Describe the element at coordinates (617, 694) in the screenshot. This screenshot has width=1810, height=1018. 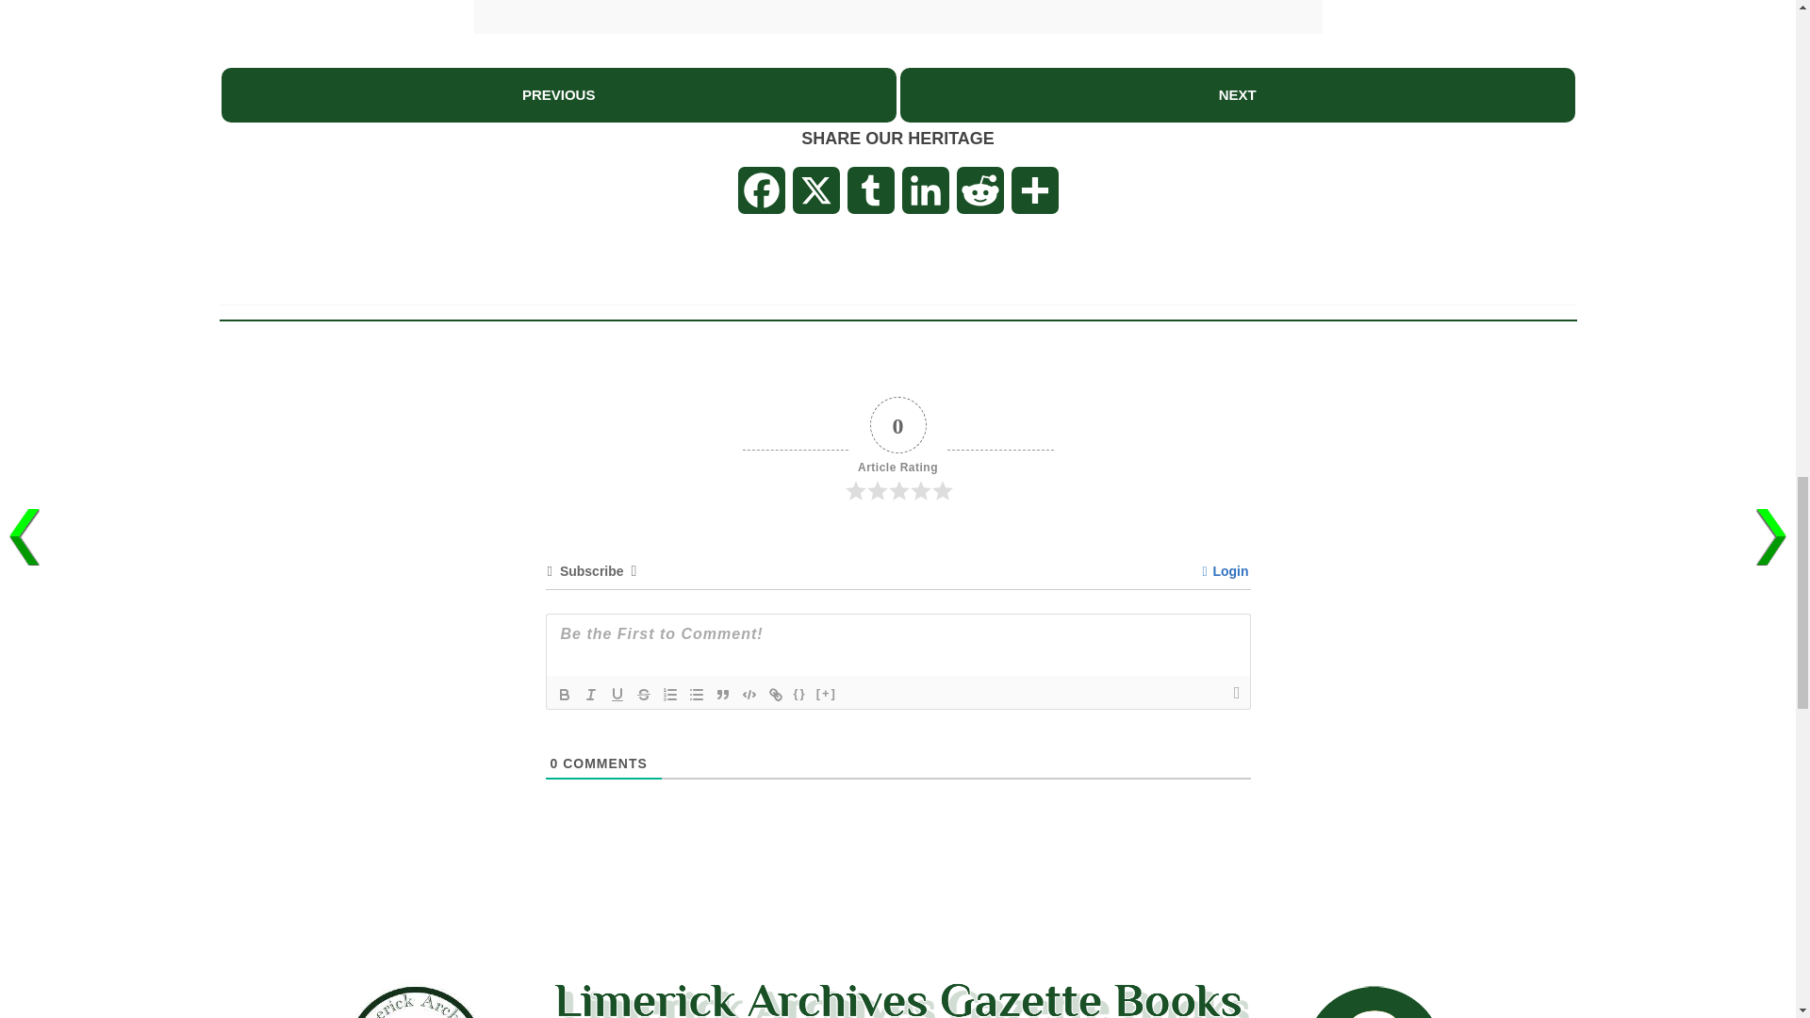
I see `Underline` at that location.